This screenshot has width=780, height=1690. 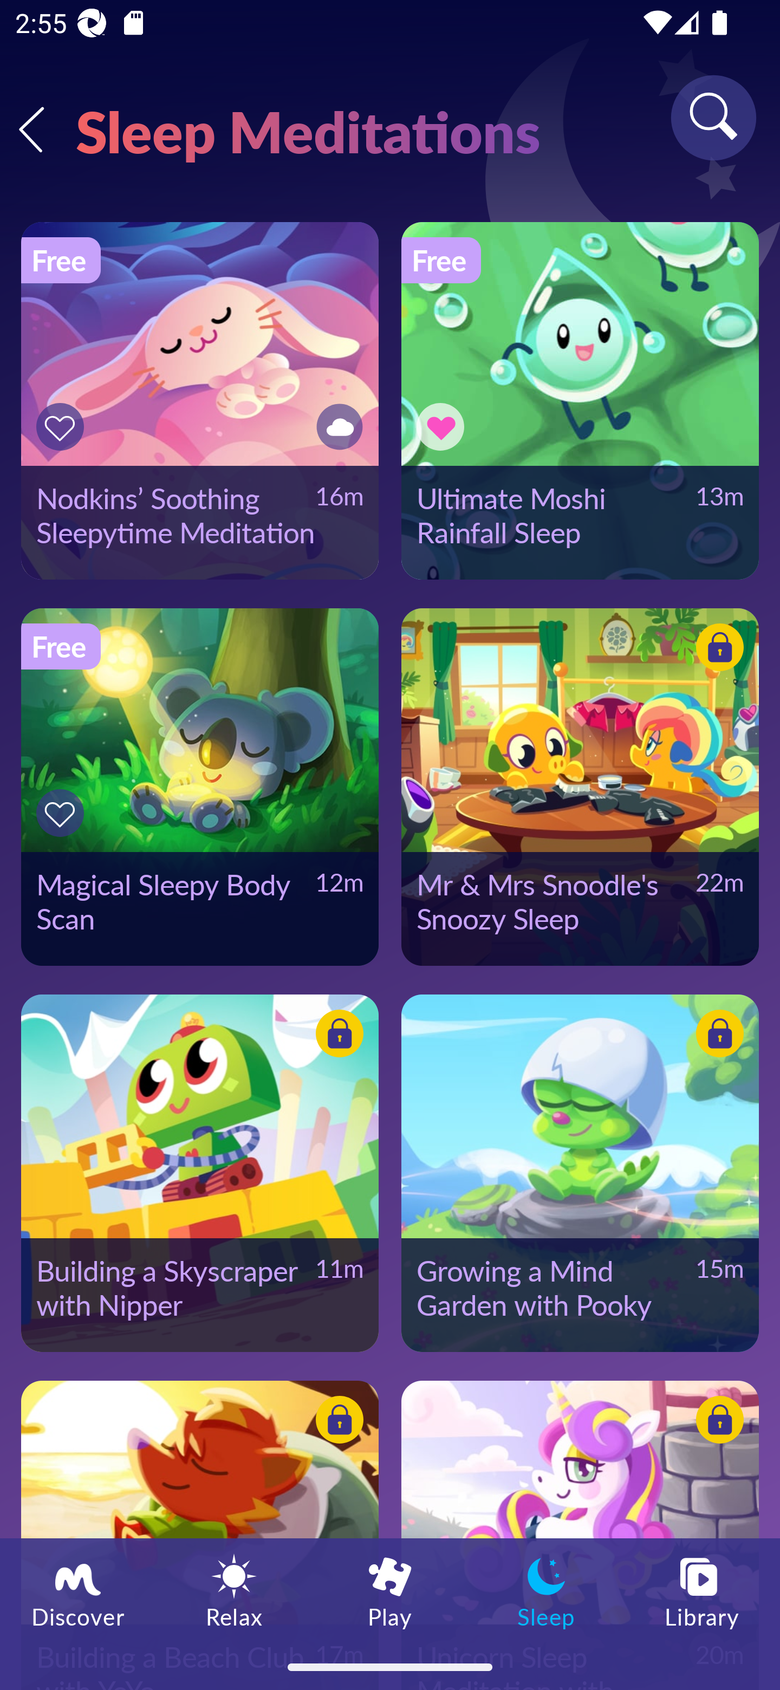 What do you see at coordinates (63, 812) in the screenshot?
I see `Button` at bounding box center [63, 812].